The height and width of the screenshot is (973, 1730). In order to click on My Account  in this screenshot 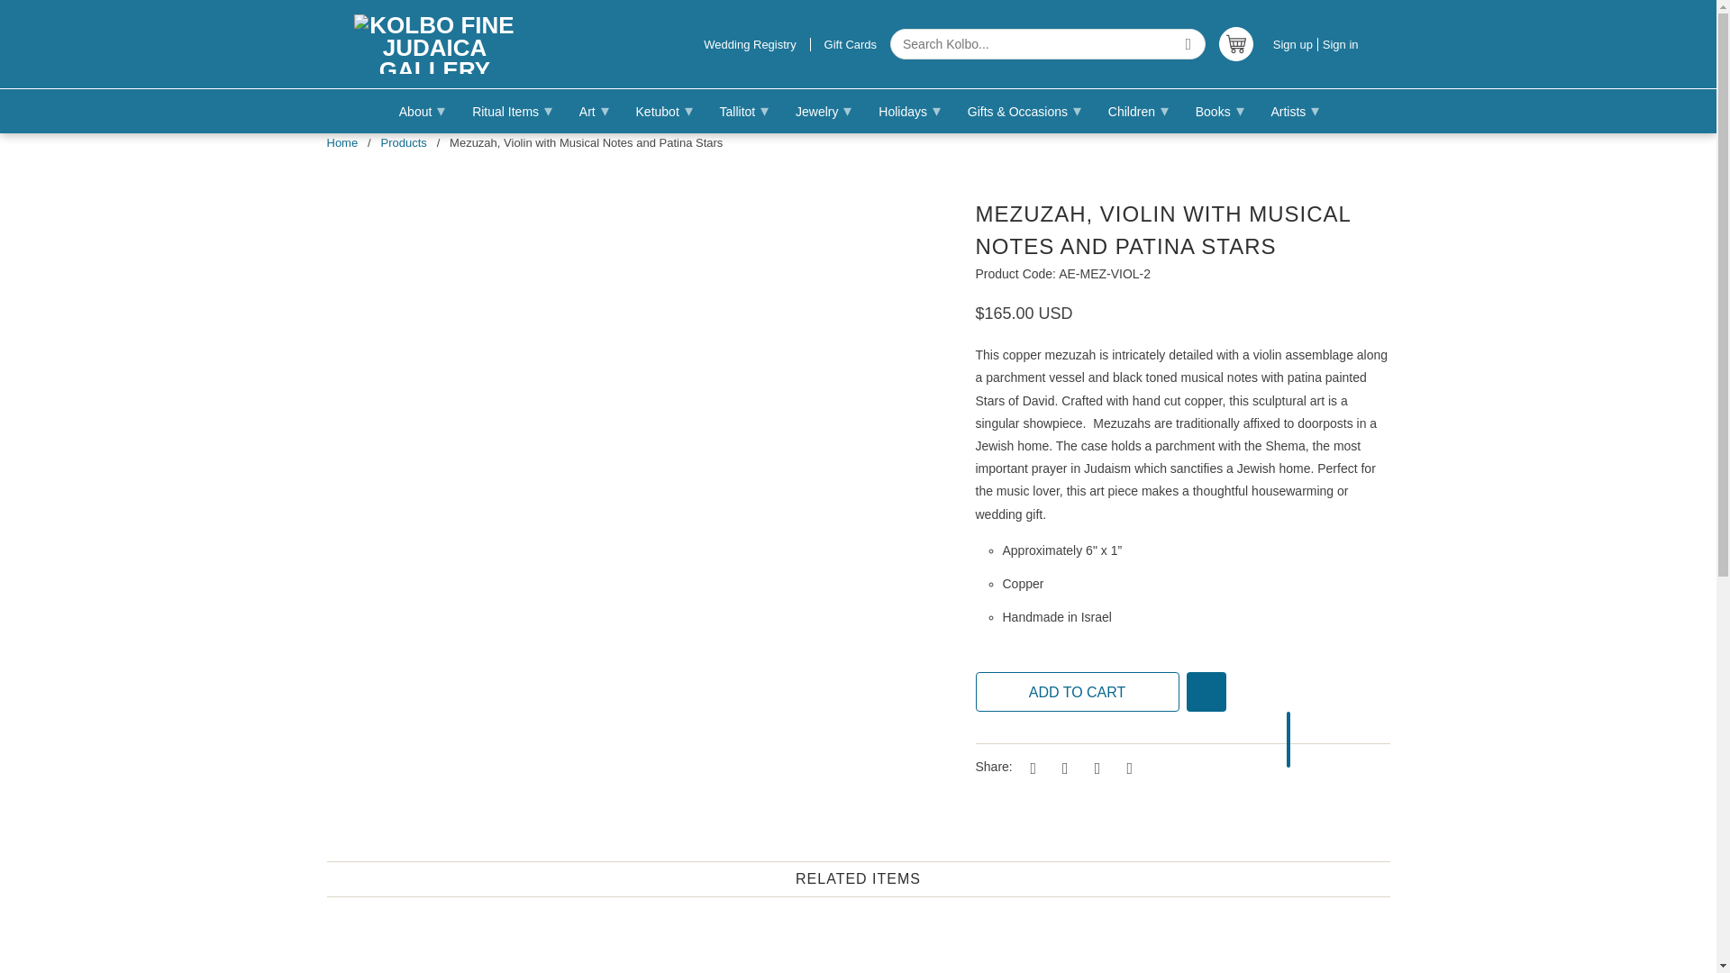, I will do `click(1341, 45)`.